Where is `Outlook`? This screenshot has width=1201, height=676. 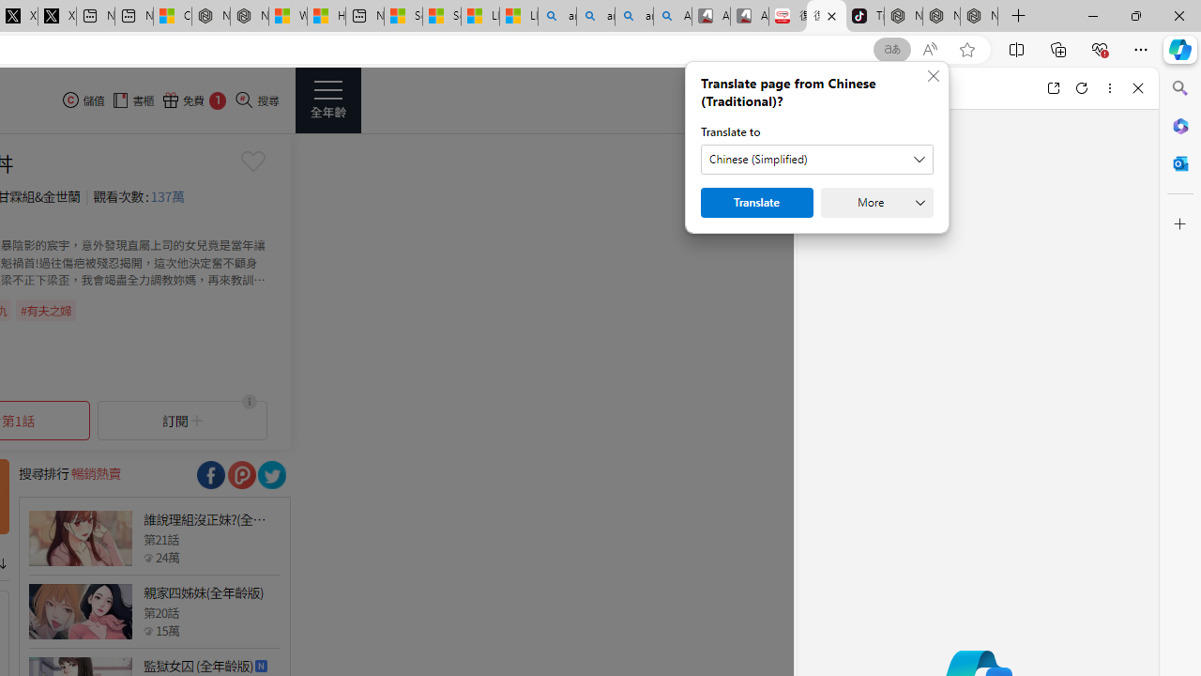
Outlook is located at coordinates (1180, 163).